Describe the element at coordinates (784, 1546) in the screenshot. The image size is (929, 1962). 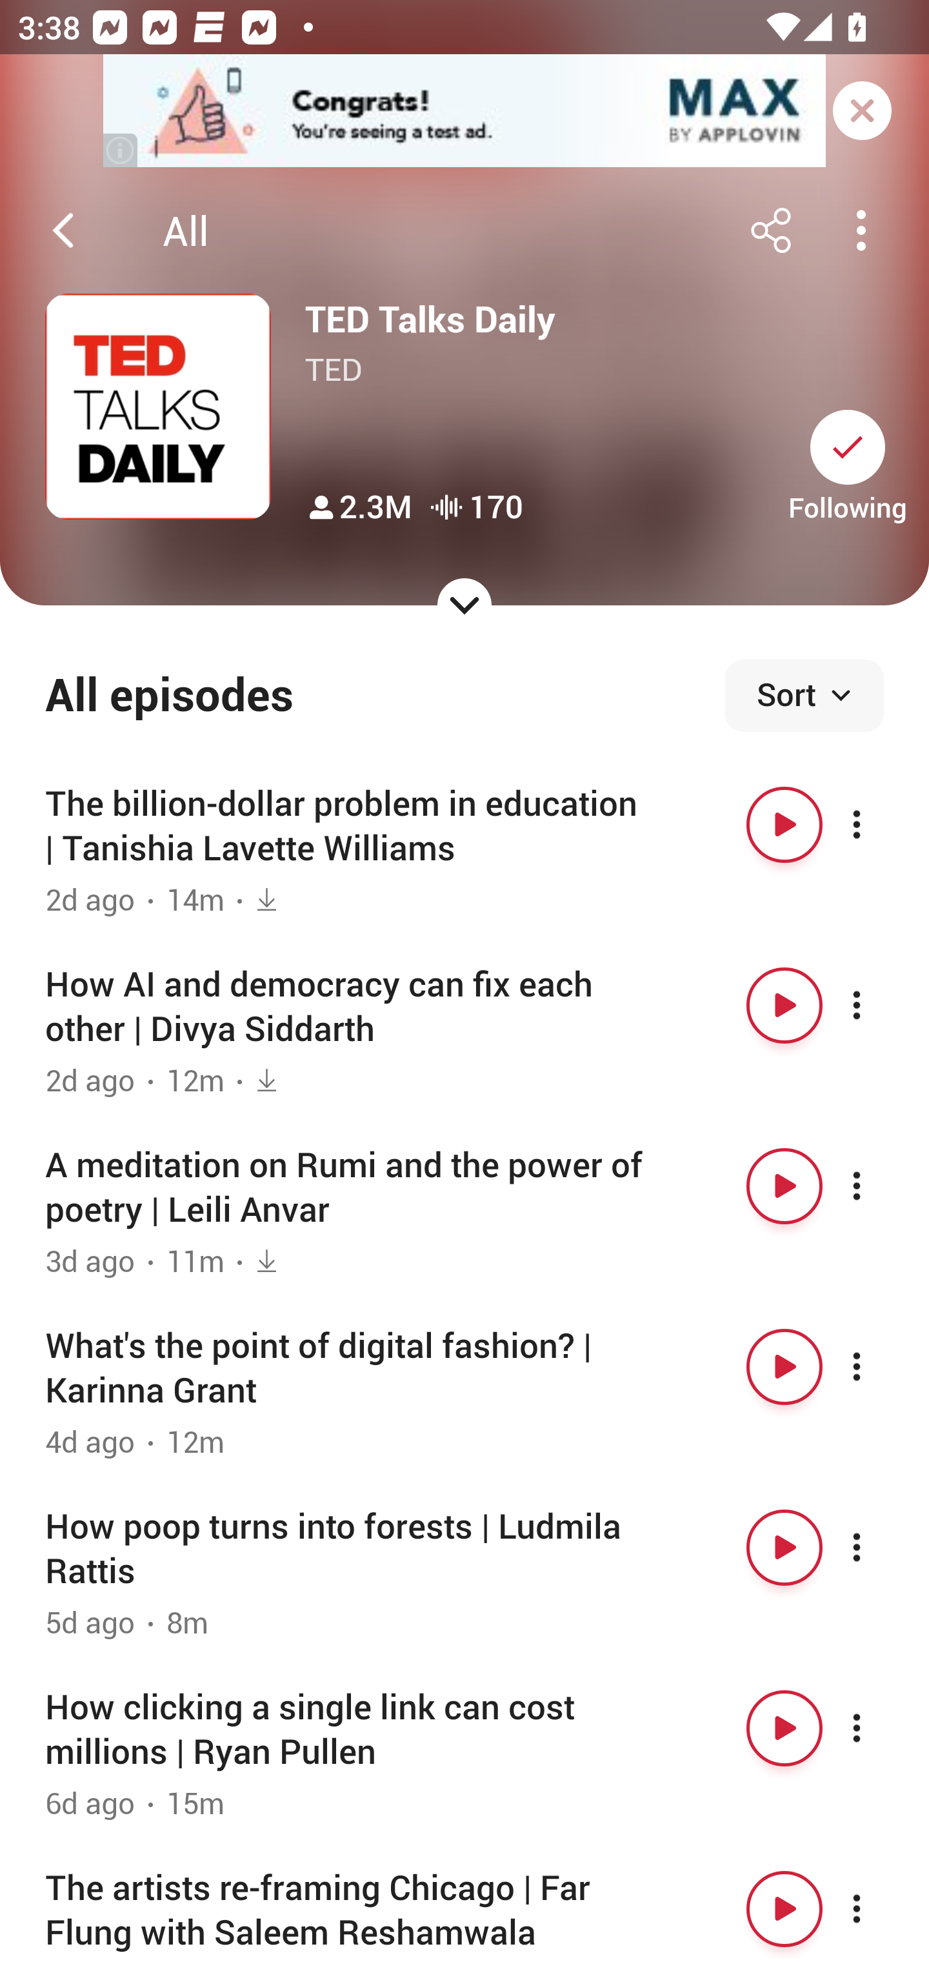
I see `Play button` at that location.